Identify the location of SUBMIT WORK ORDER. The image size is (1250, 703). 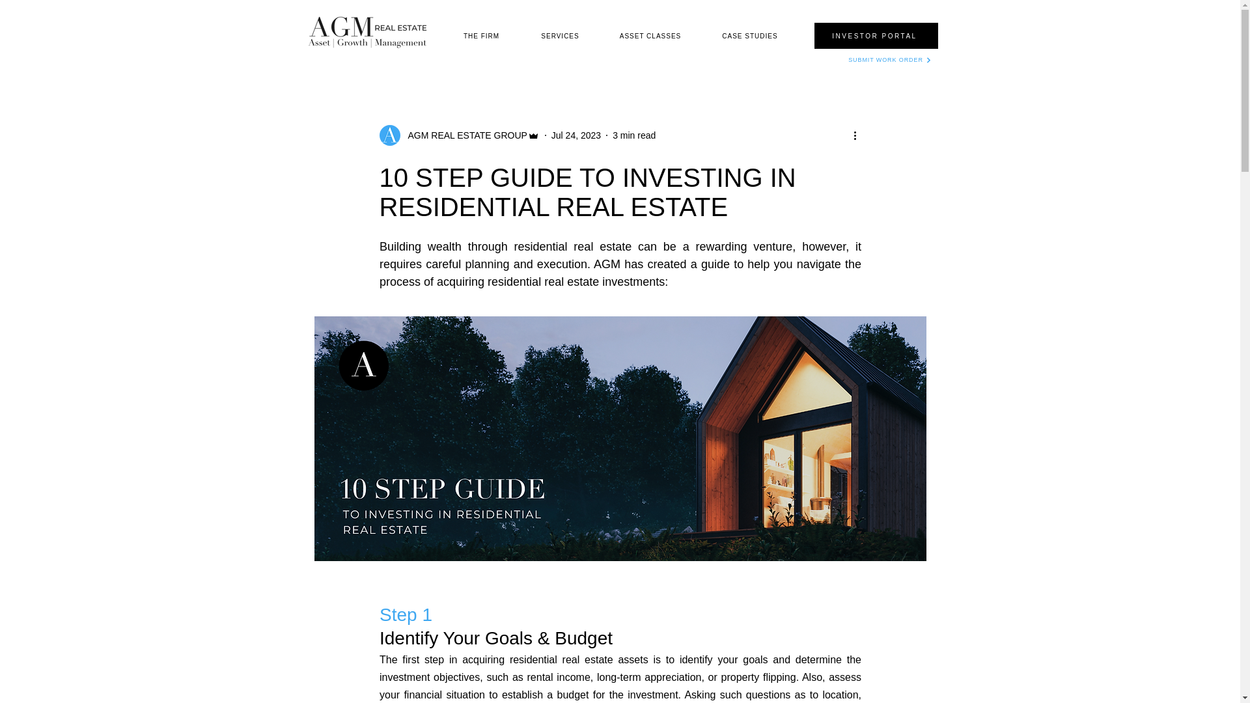
(889, 60).